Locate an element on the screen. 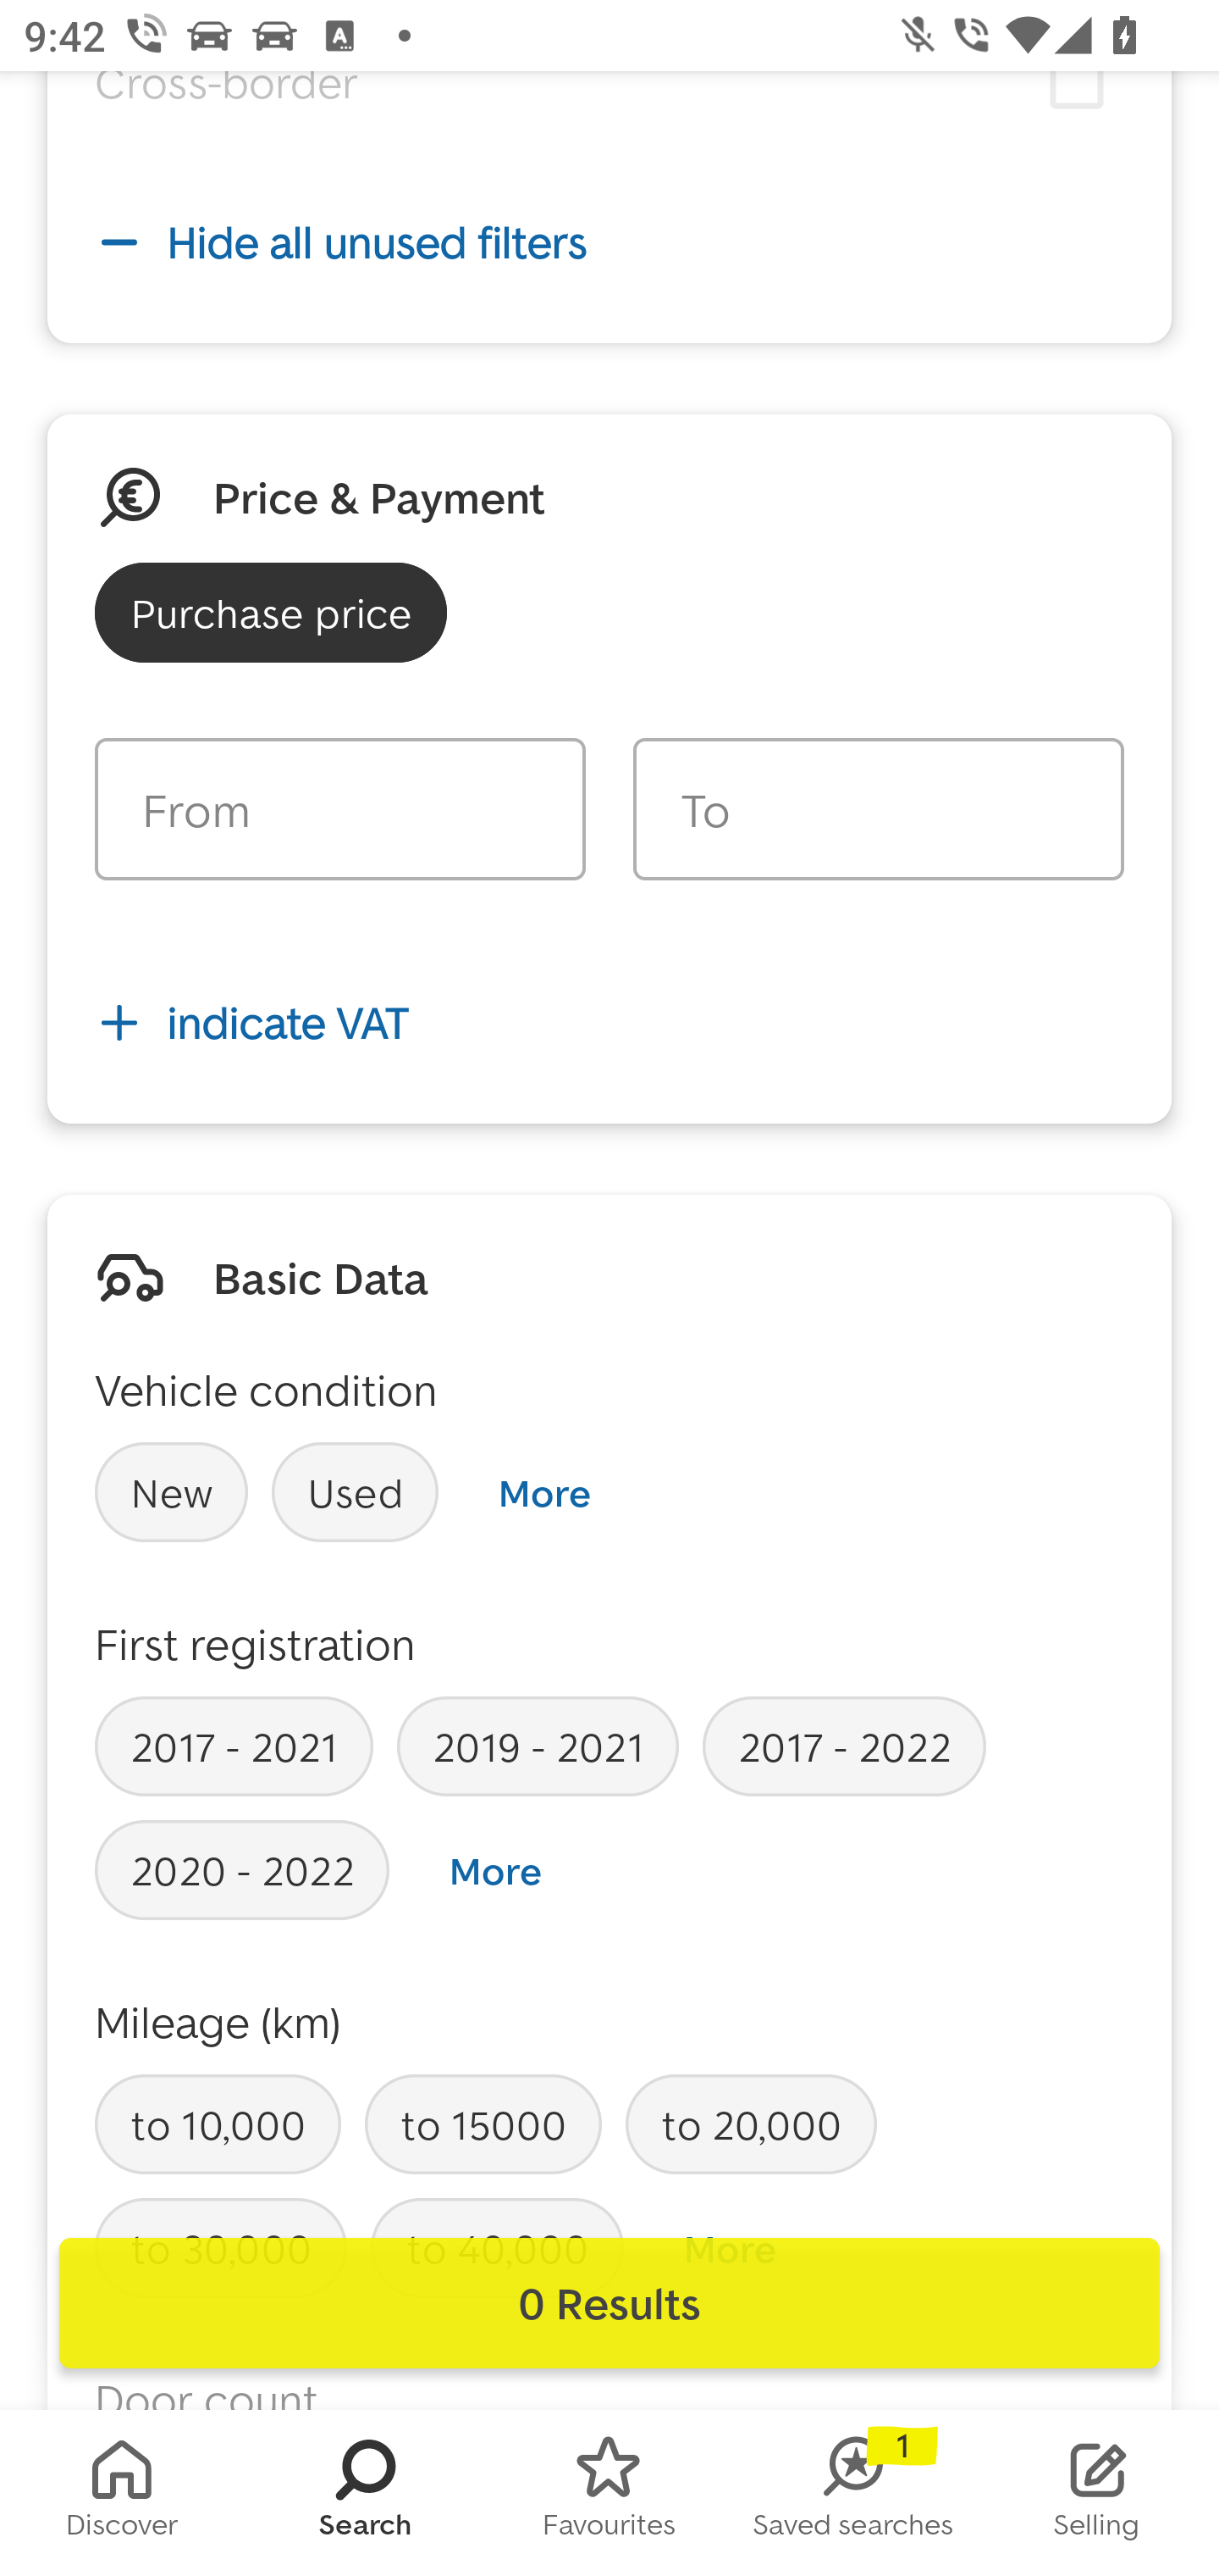 The width and height of the screenshot is (1219, 2576). STOCK_LIST Selling is located at coordinates (1097, 2493).